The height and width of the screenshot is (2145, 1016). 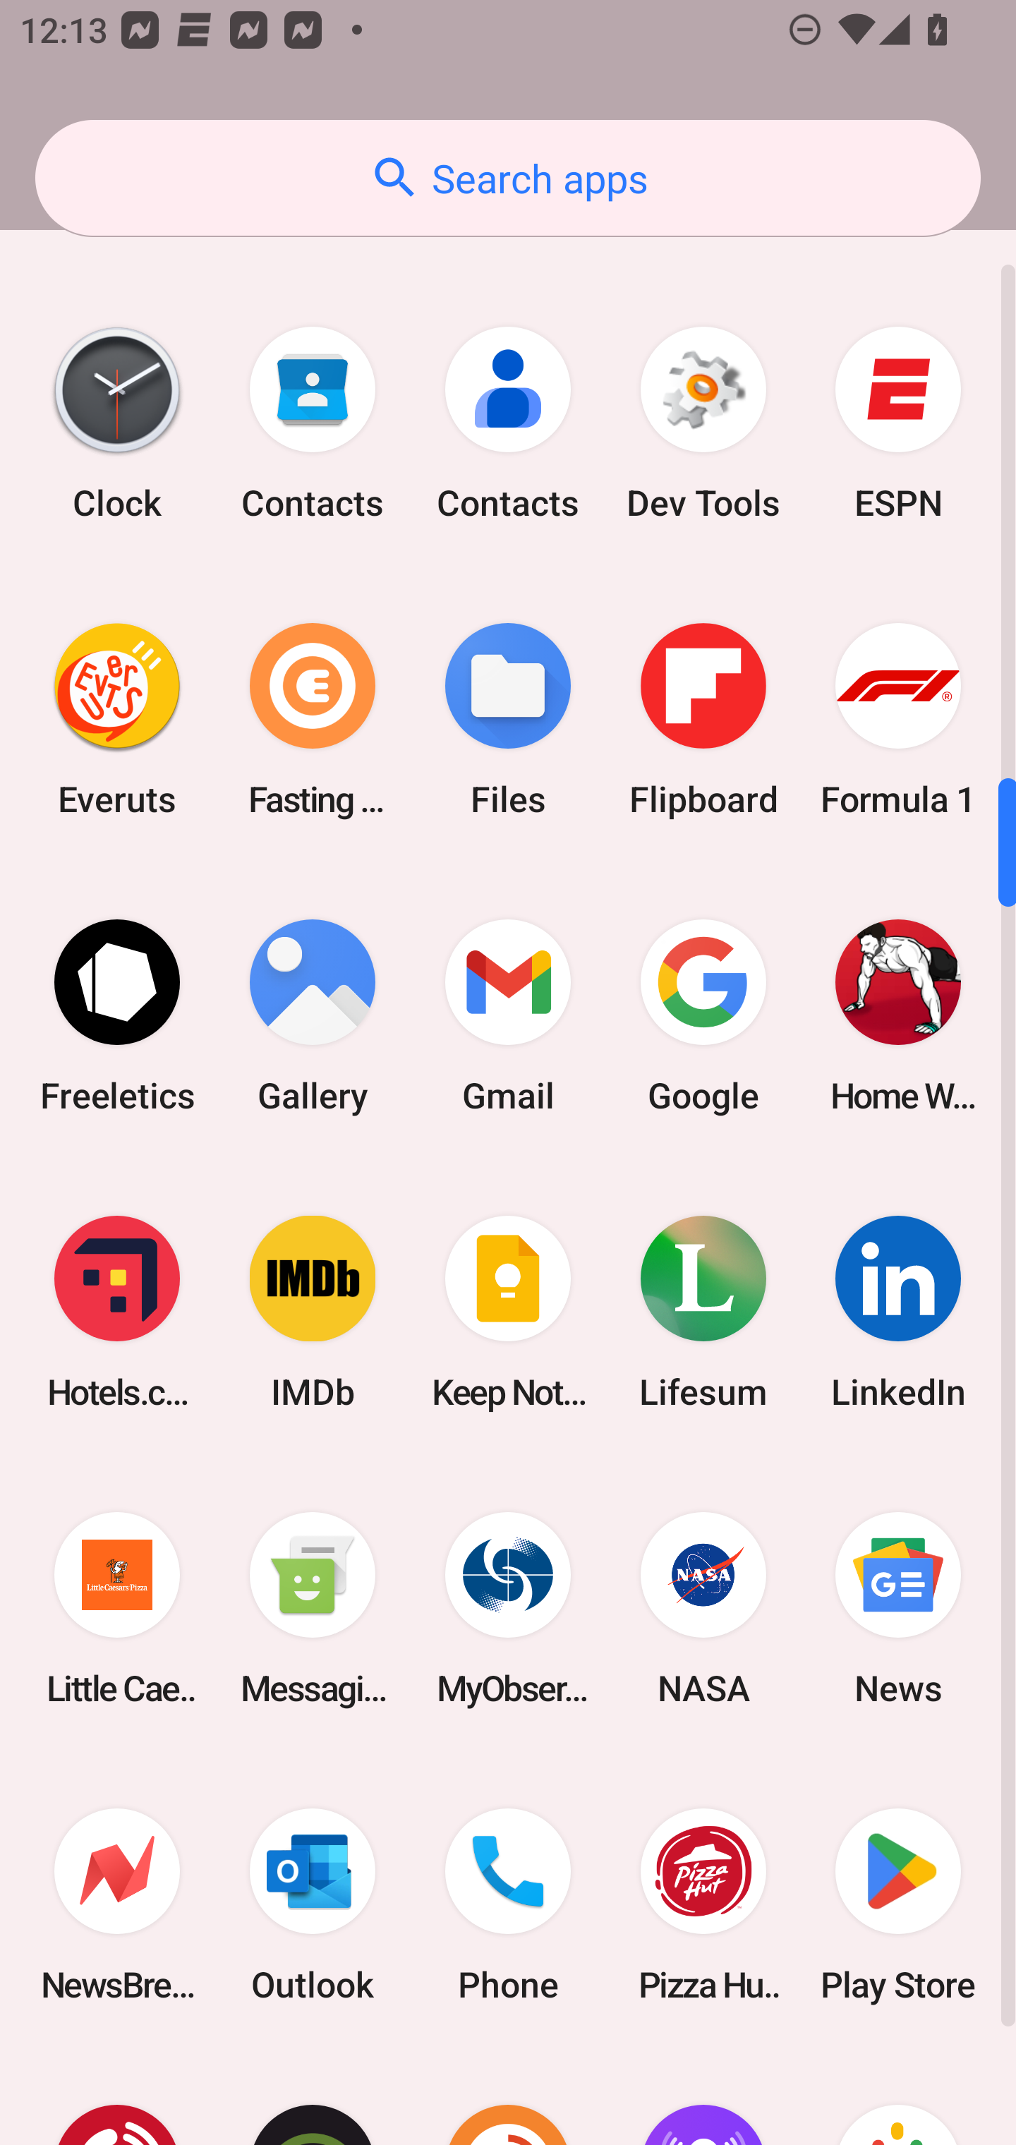 I want to click on Home Workout, so click(x=898, y=1016).